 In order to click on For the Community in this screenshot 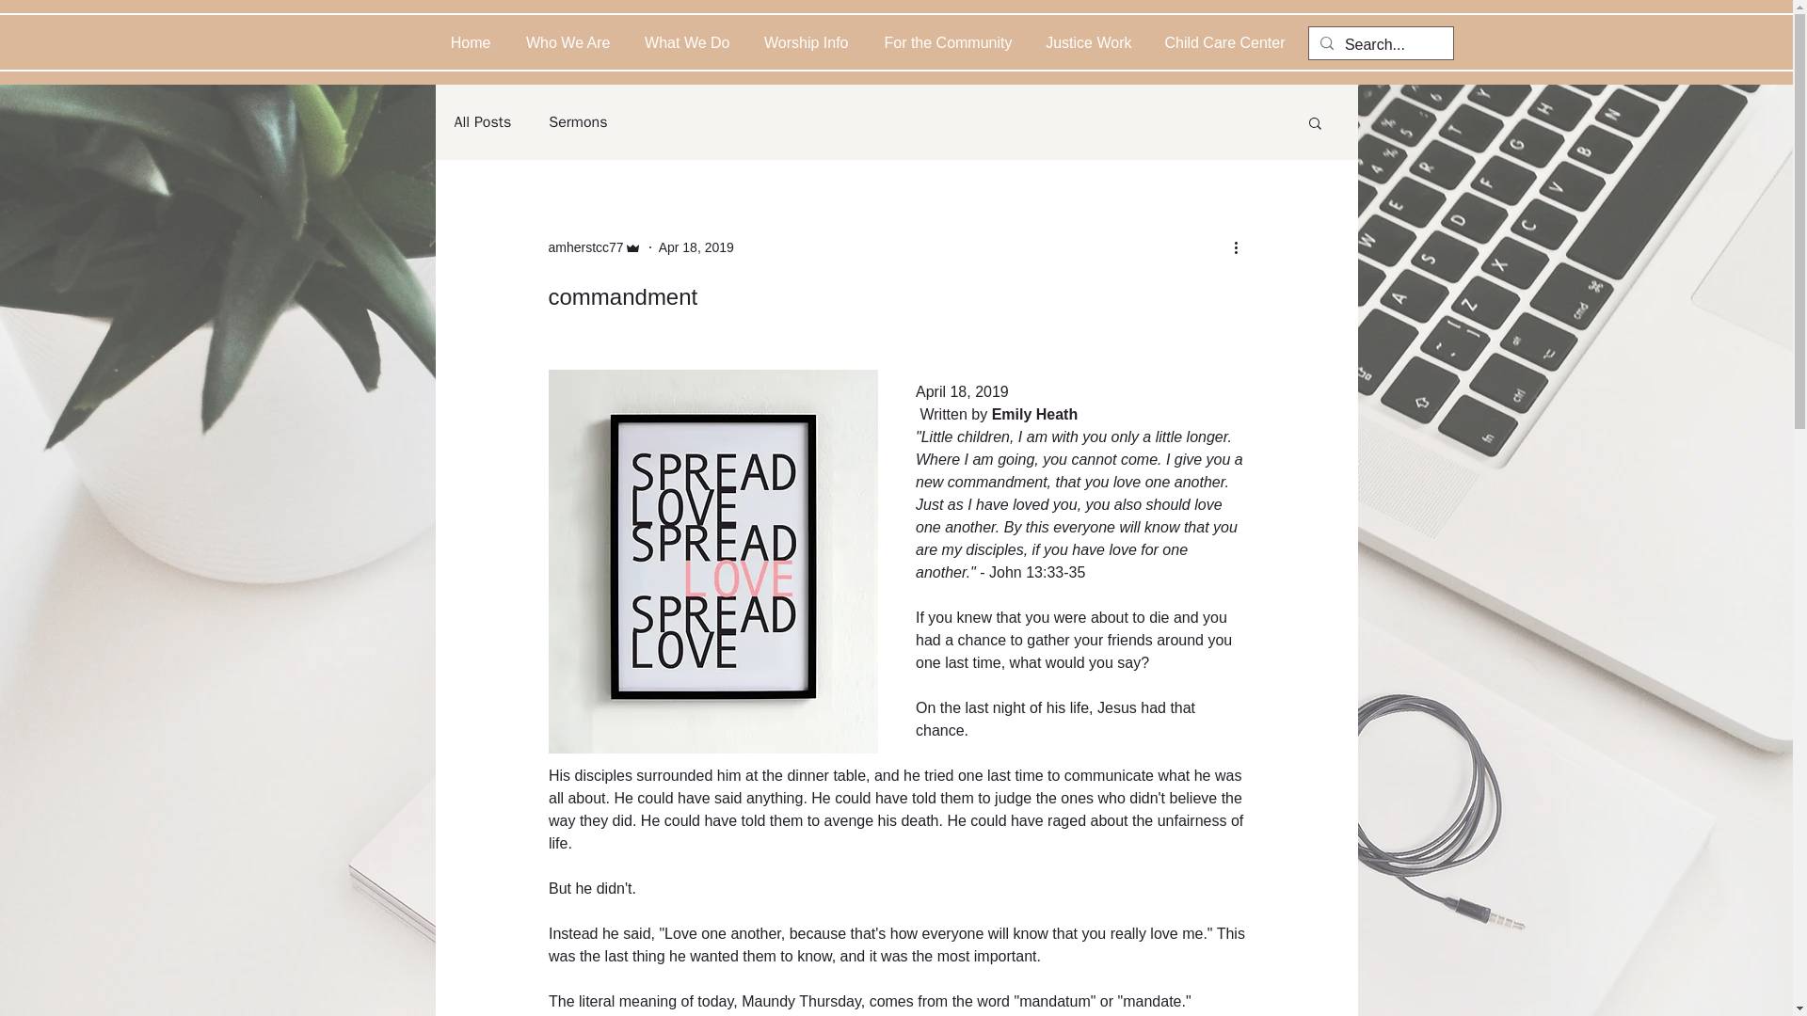, I will do `click(943, 43)`.